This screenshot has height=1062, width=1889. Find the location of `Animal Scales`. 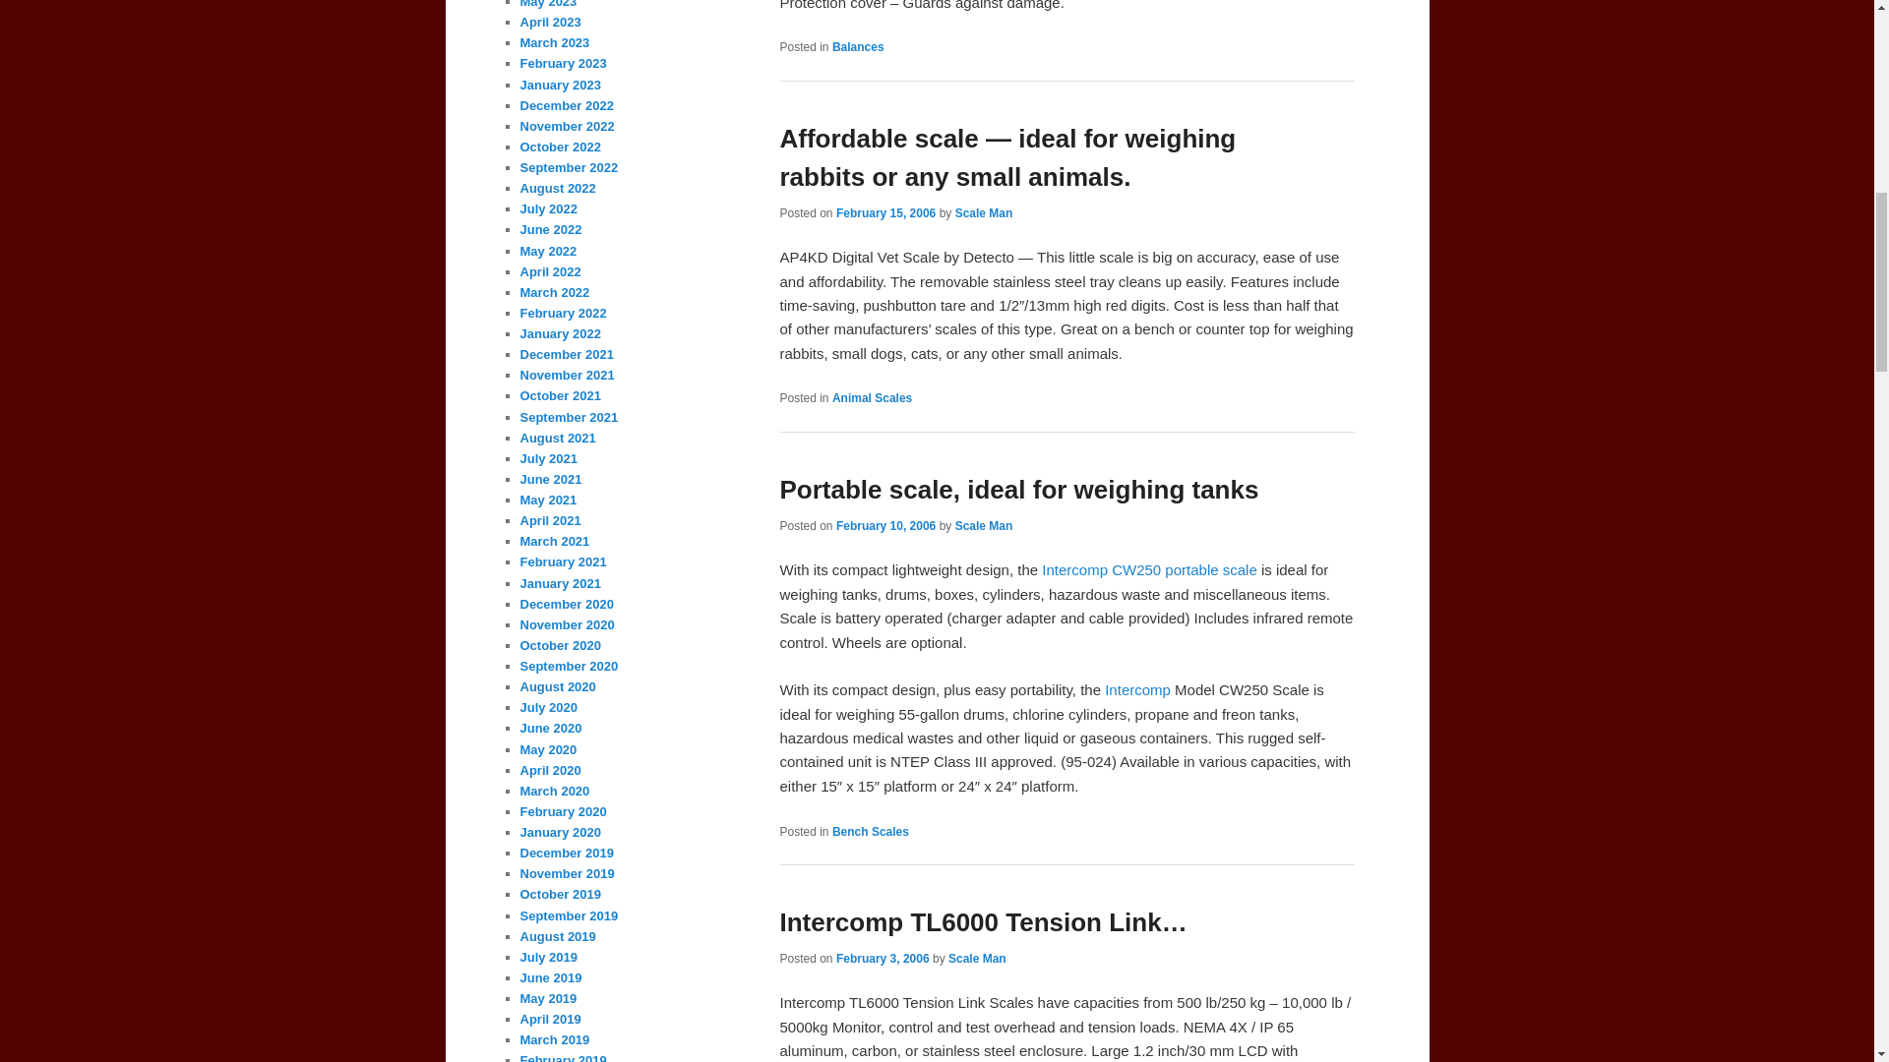

Animal Scales is located at coordinates (872, 397).